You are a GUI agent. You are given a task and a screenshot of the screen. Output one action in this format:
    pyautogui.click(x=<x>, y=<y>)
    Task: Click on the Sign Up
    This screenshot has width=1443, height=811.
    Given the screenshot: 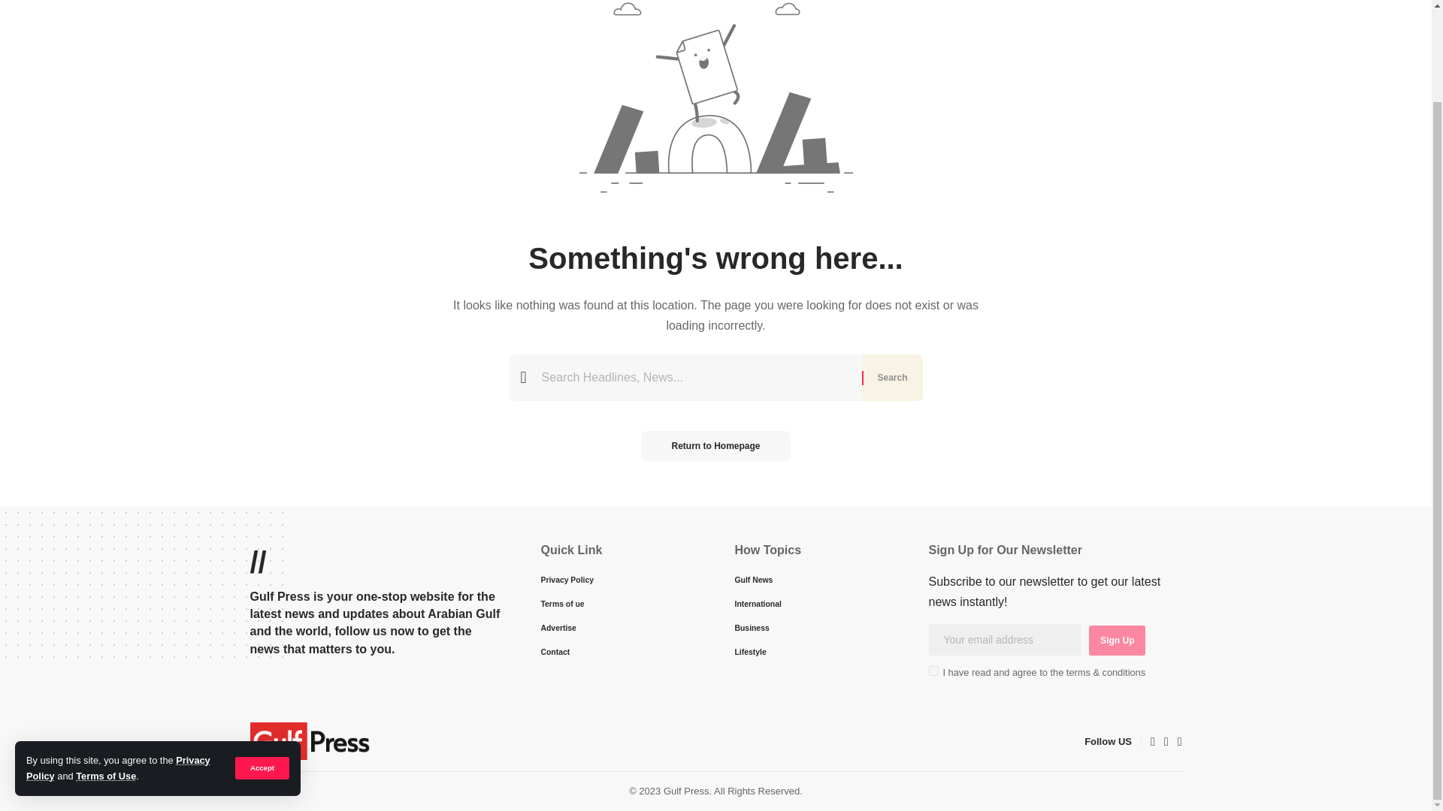 What is the action you would take?
    pyautogui.click(x=1117, y=640)
    